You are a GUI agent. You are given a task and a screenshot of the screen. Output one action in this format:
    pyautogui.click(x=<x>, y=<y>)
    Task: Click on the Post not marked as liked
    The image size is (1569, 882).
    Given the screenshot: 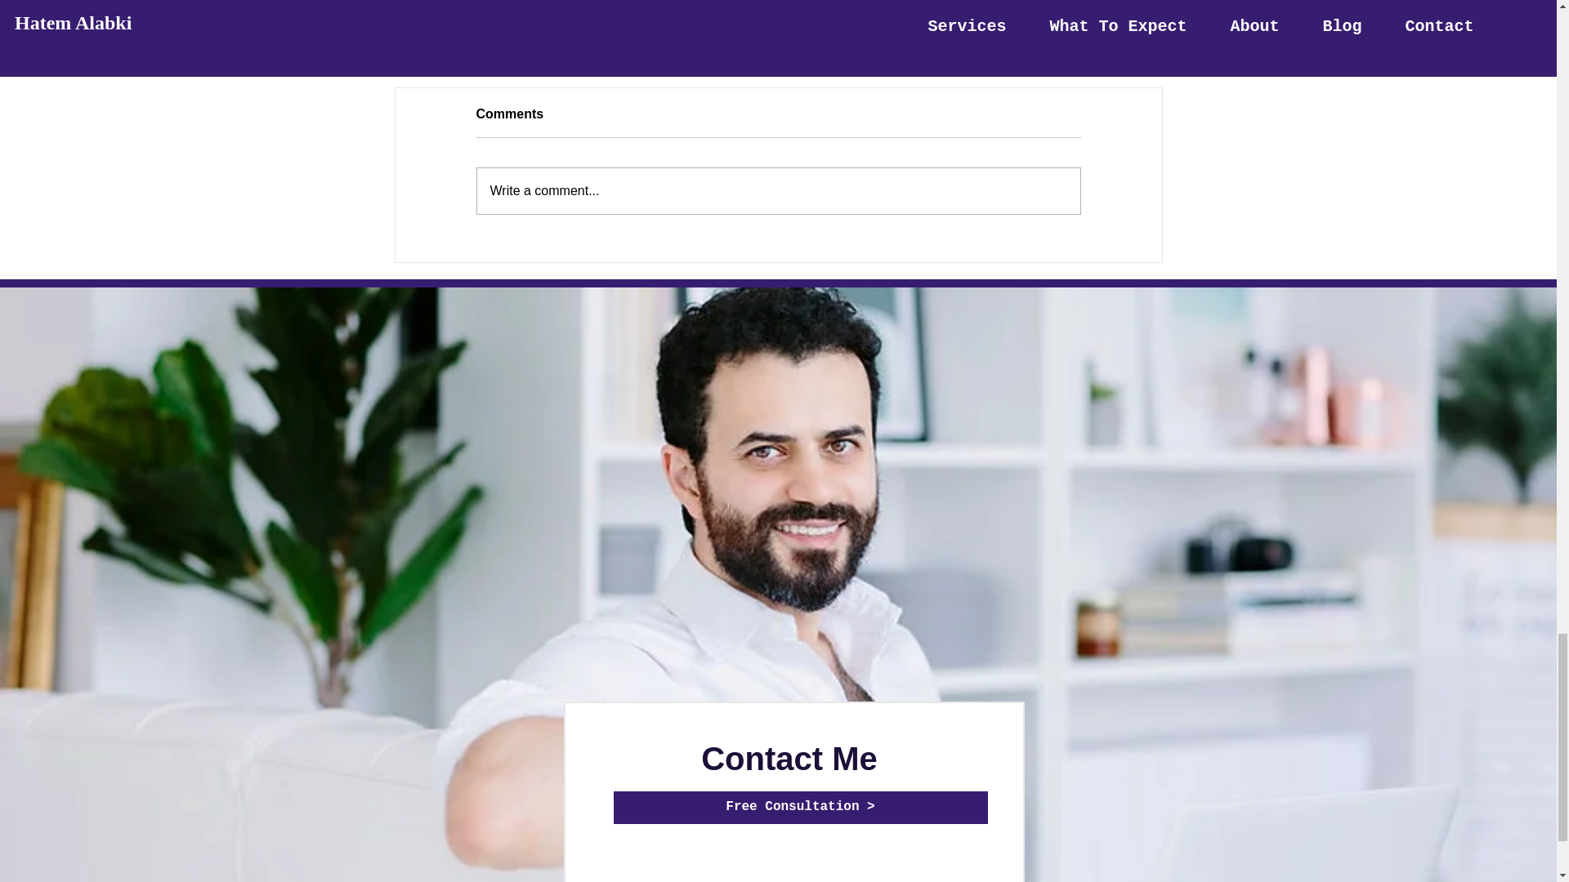 What is the action you would take?
    pyautogui.click(x=1133, y=29)
    